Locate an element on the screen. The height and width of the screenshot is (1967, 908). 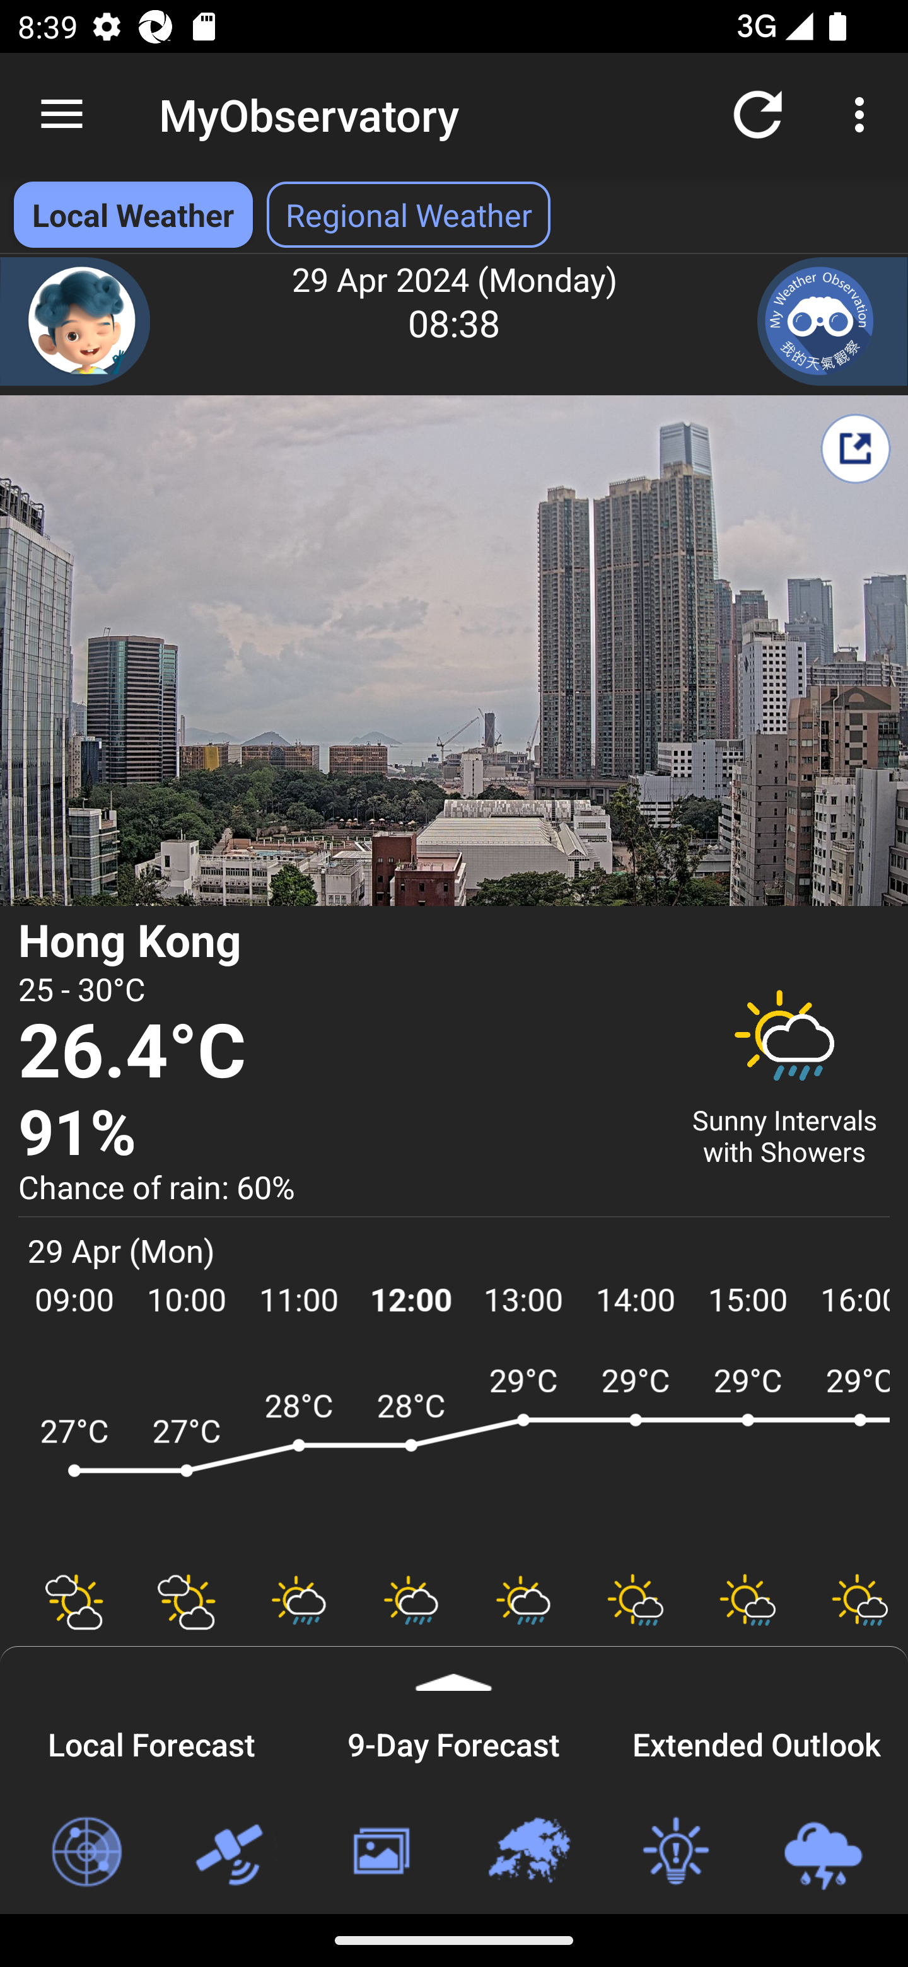
26.4°C Temperature
26.4 degree Celsius is located at coordinates (339, 1053).